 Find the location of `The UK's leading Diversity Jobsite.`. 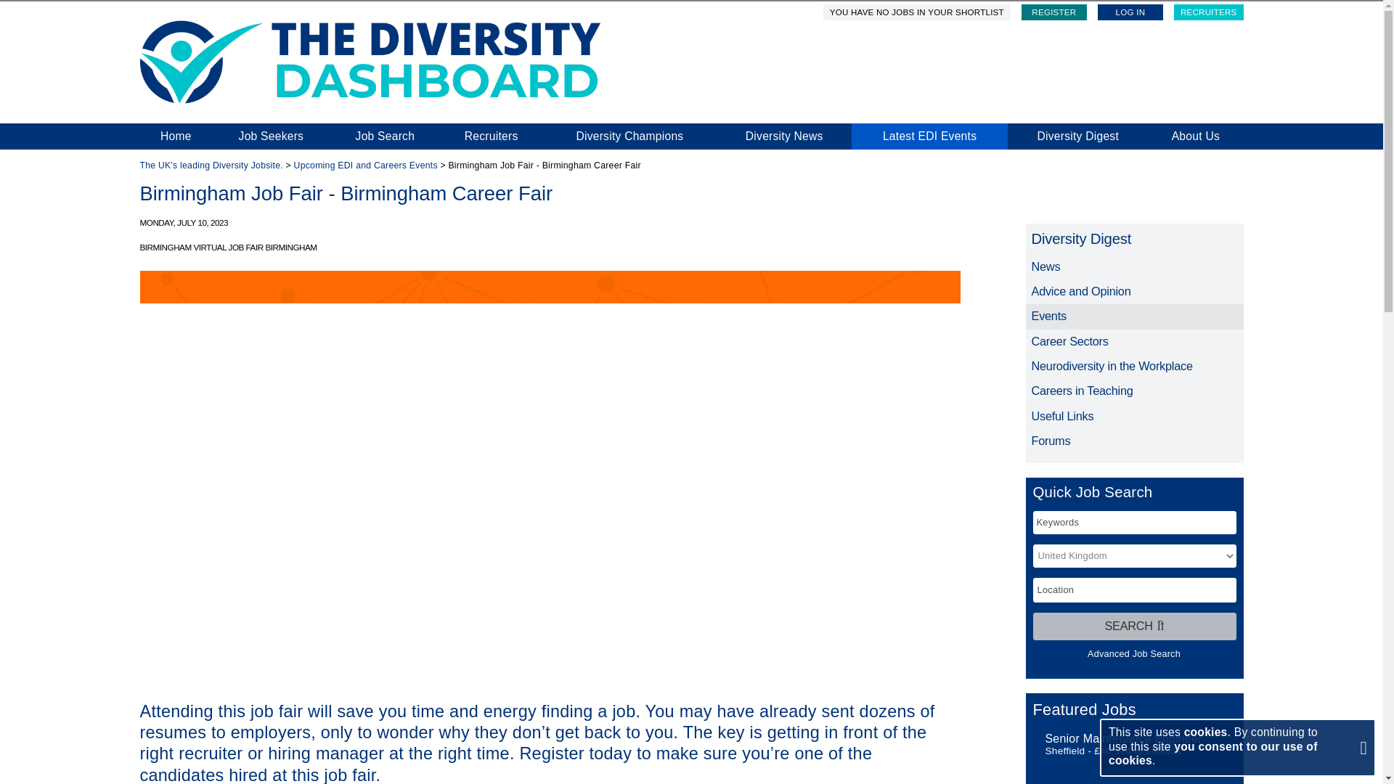

The UK's leading Diversity Jobsite. is located at coordinates (211, 166).